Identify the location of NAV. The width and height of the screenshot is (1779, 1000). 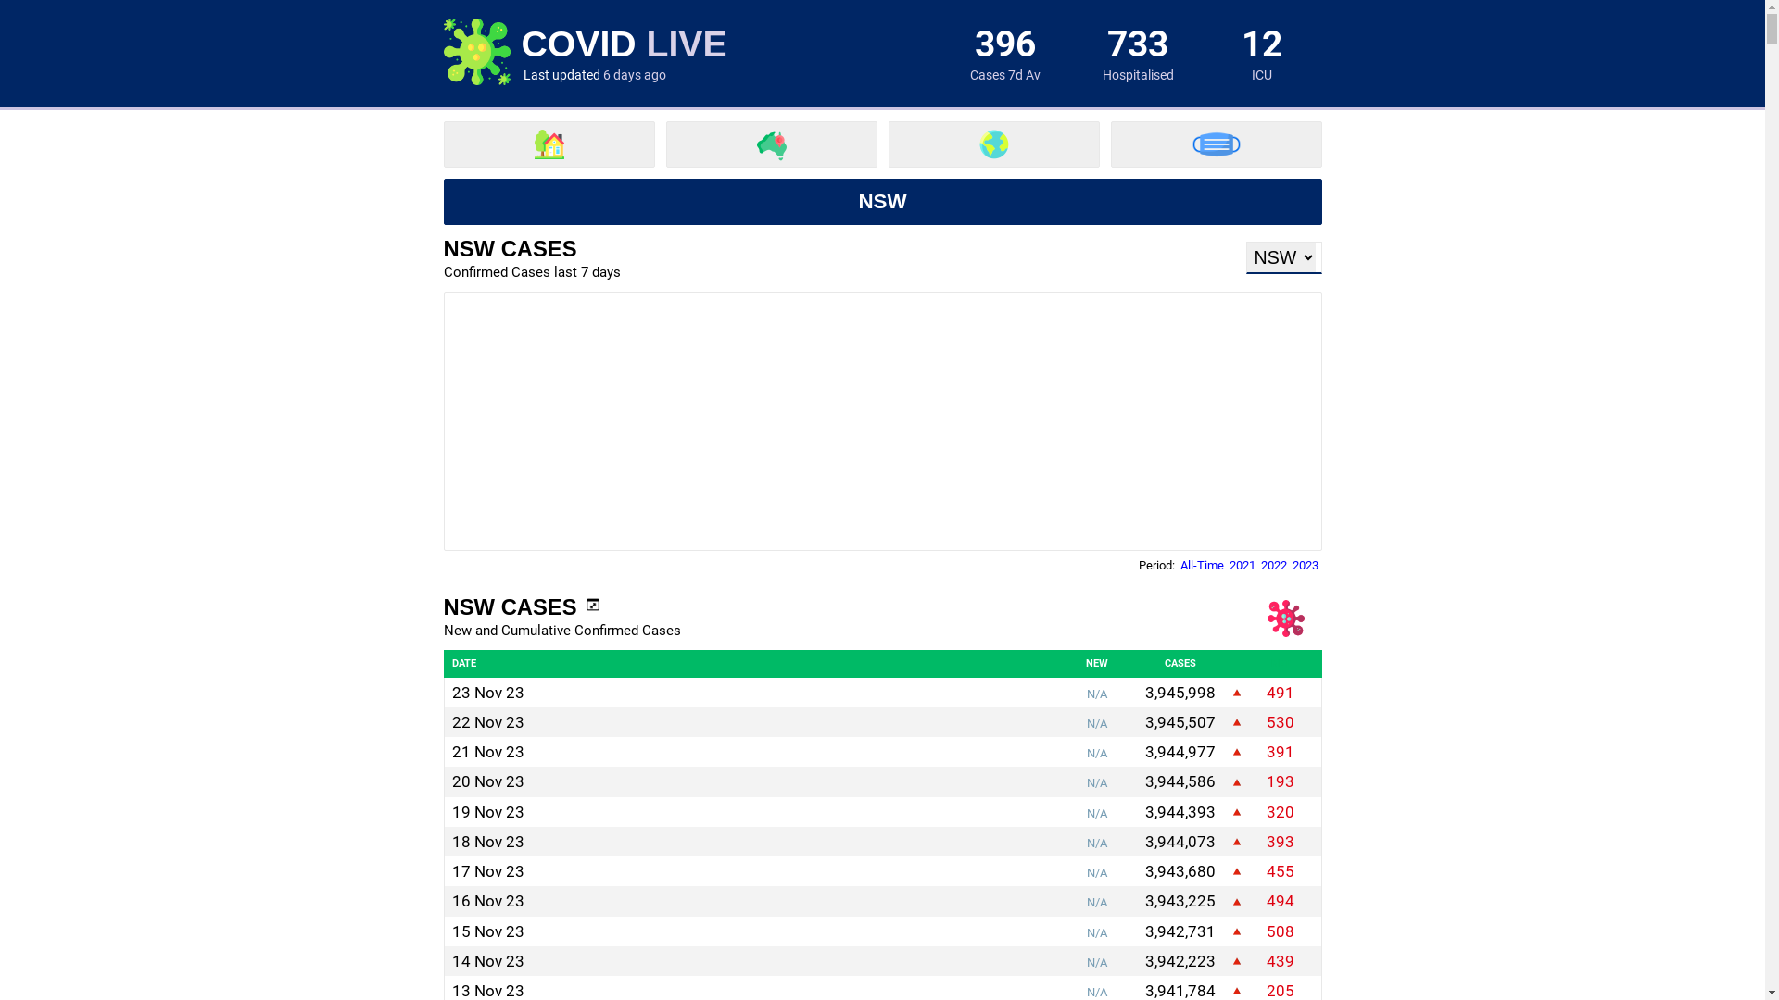
(1216, 144).